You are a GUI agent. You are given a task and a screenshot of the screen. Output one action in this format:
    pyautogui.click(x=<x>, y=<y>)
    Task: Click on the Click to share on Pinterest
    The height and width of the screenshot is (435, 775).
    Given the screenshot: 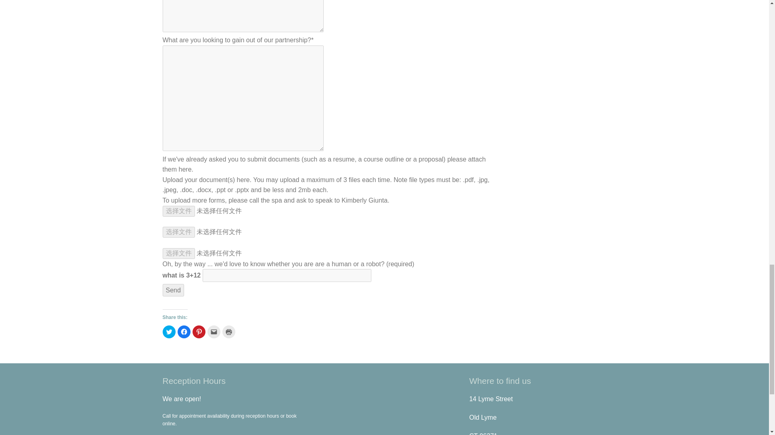 What is the action you would take?
    pyautogui.click(x=199, y=332)
    